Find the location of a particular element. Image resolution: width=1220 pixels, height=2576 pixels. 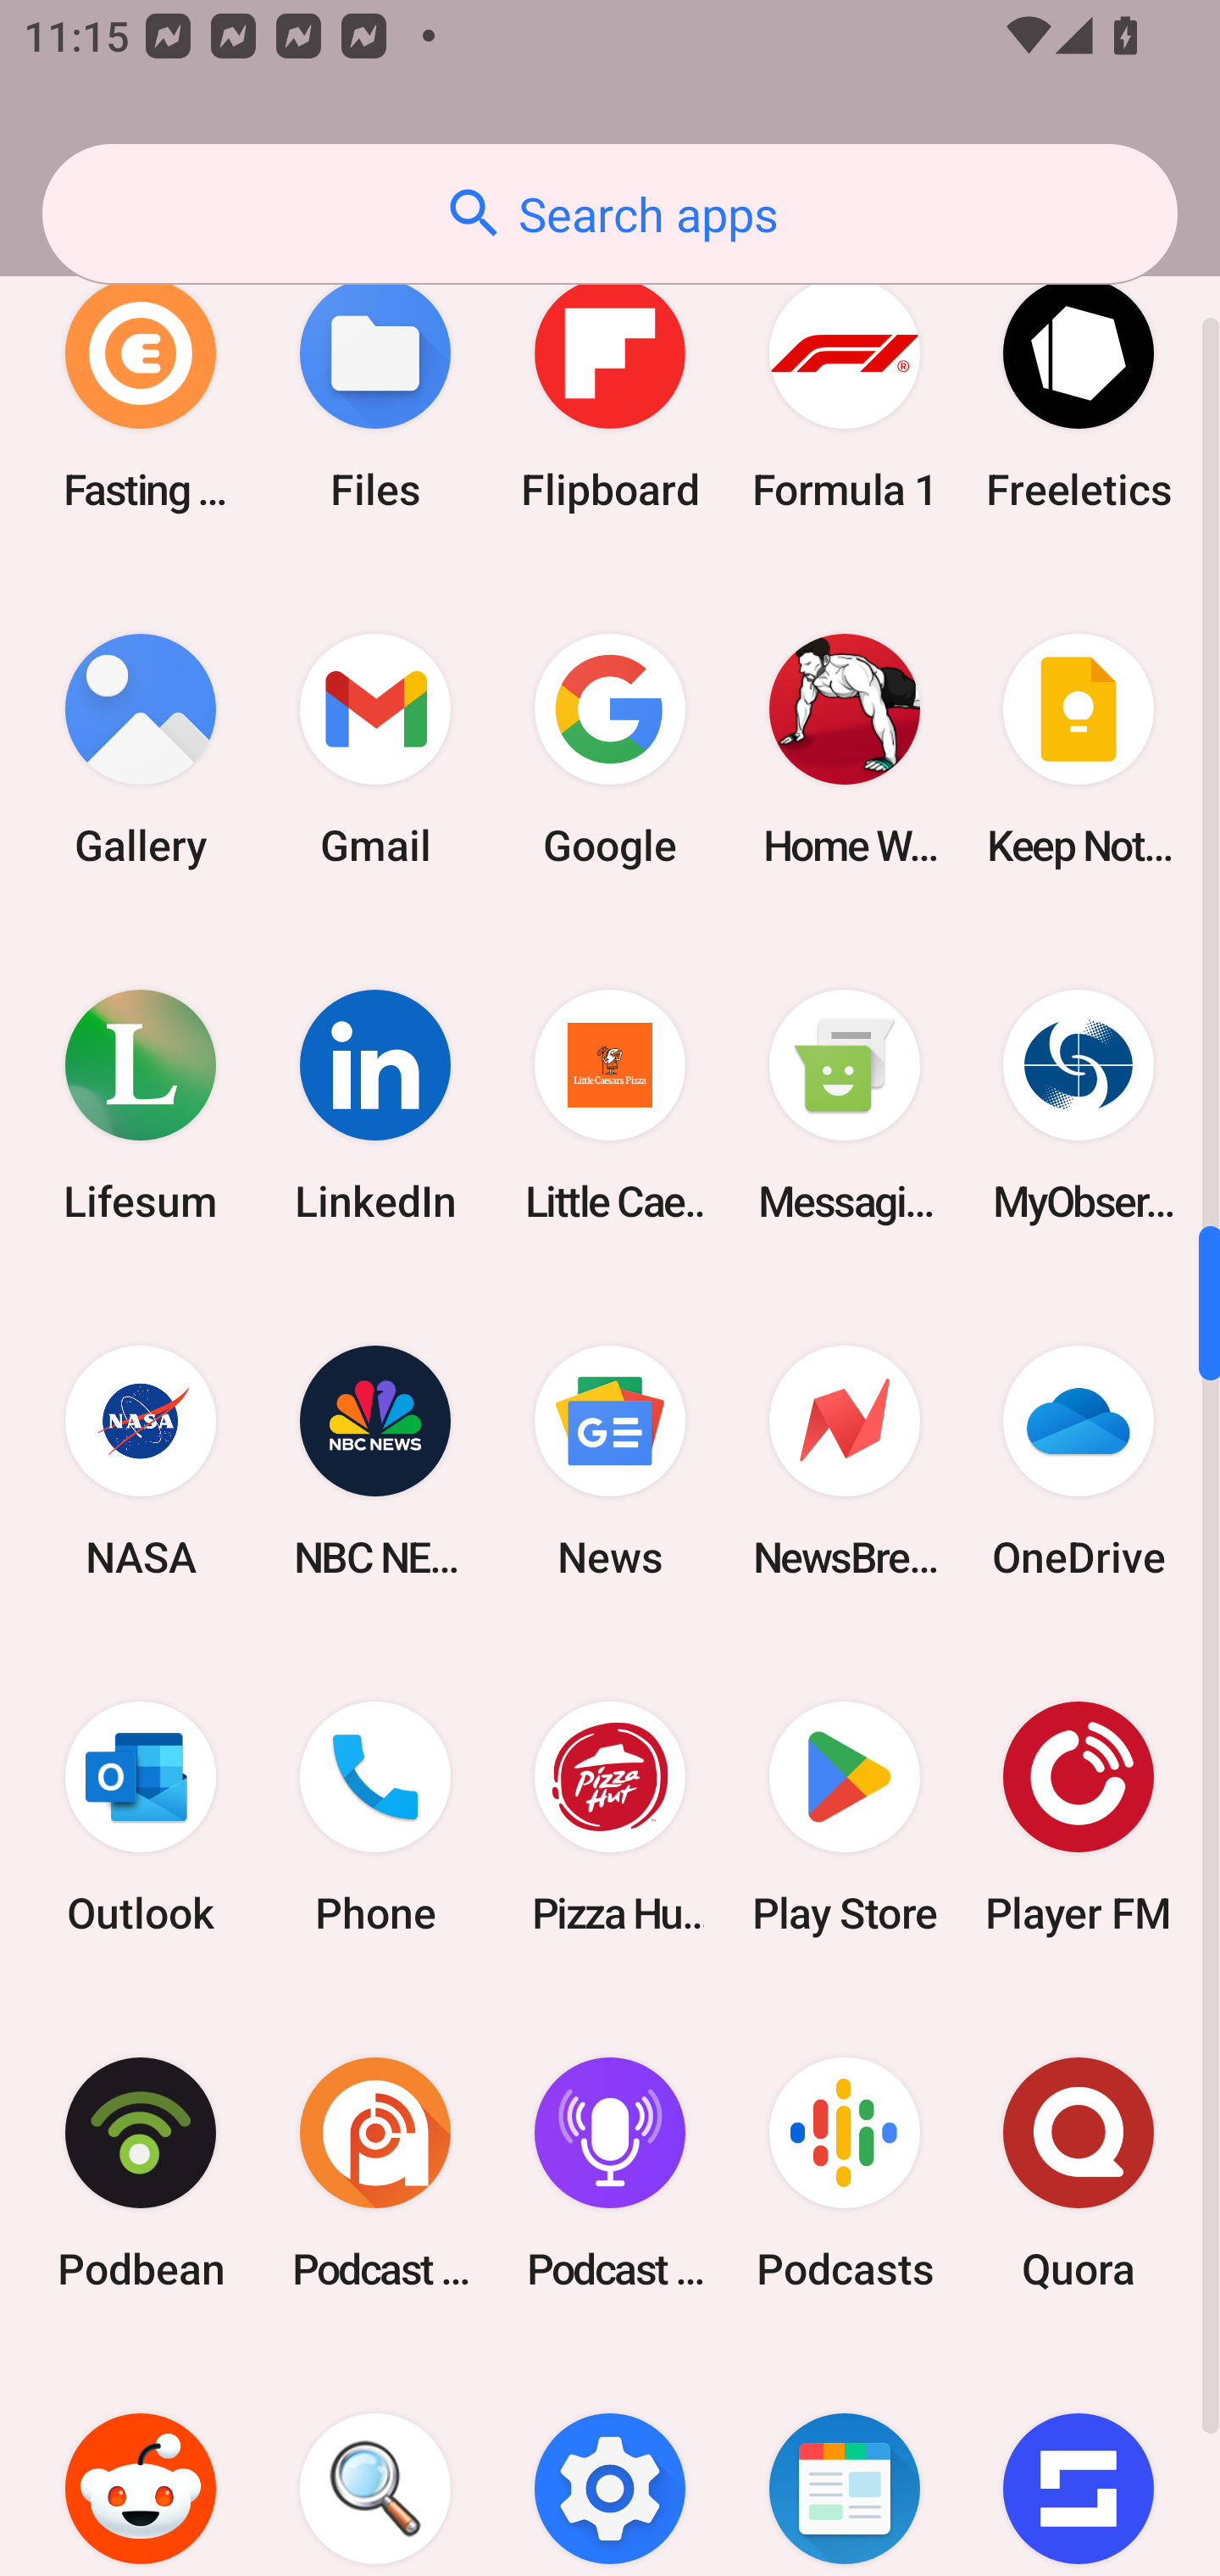

Search is located at coordinates (375, 2464).